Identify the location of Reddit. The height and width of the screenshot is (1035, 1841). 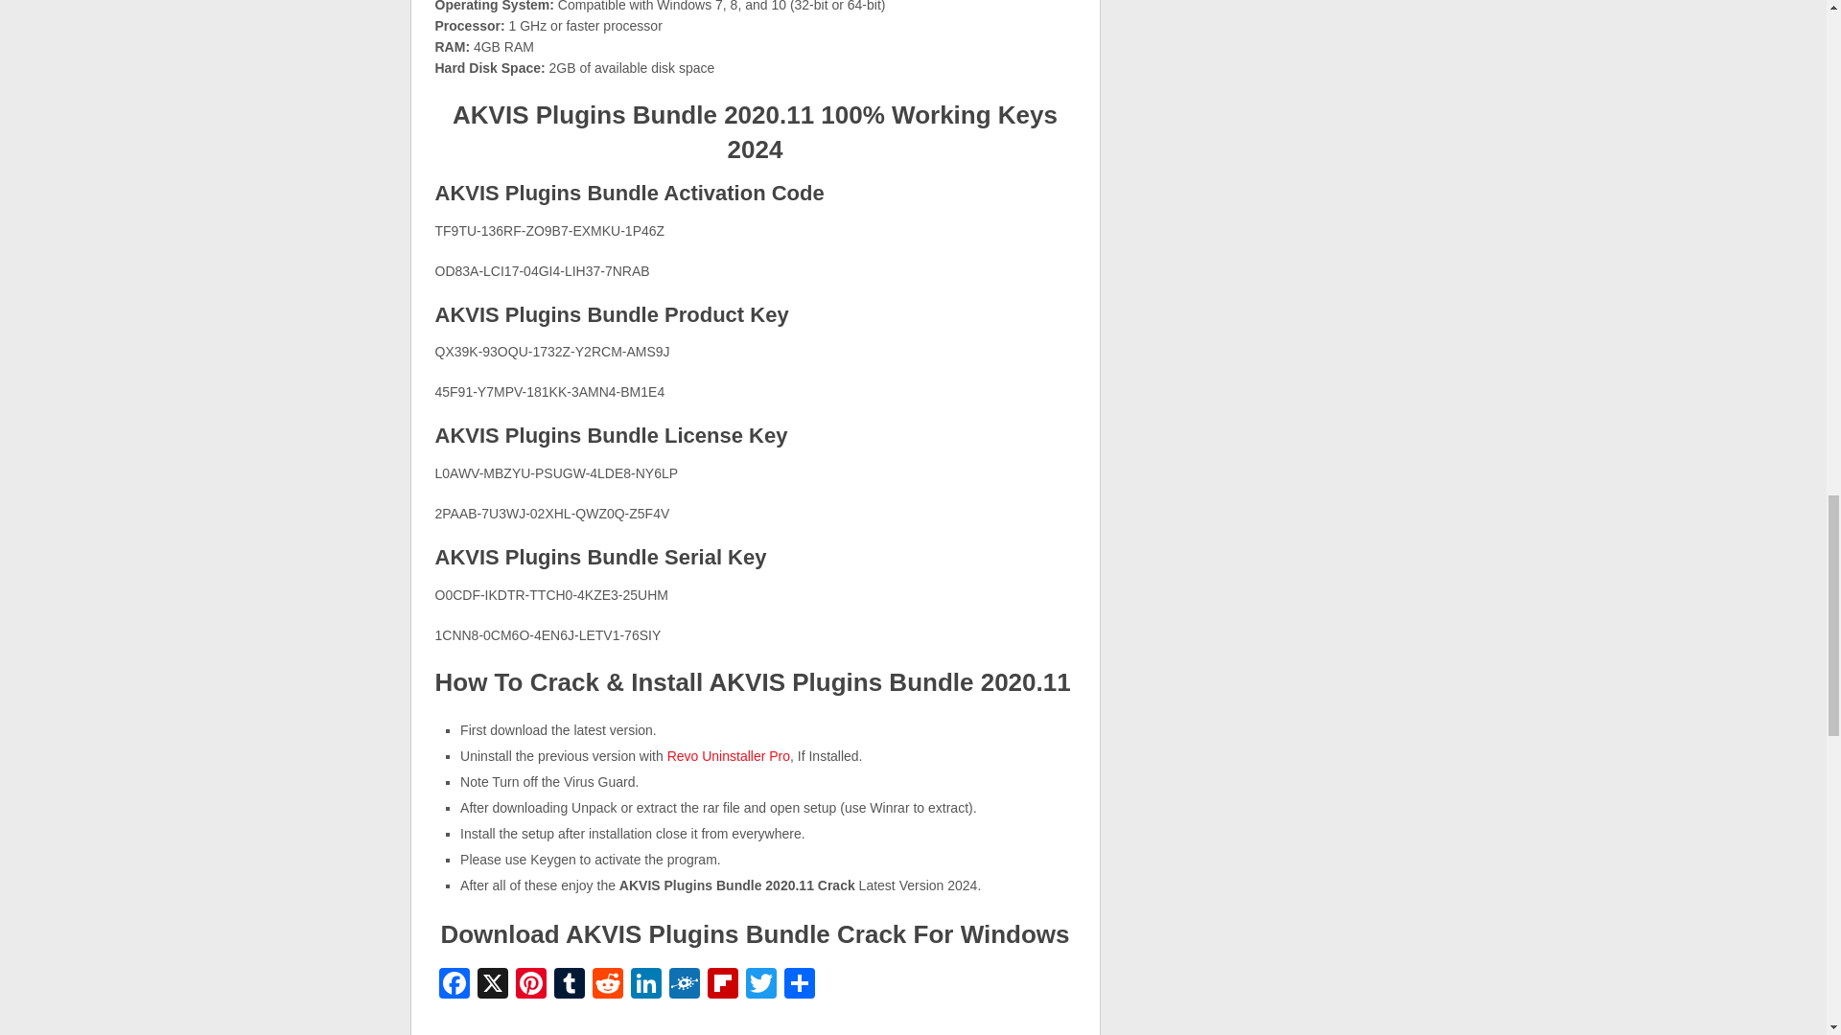
(608, 985).